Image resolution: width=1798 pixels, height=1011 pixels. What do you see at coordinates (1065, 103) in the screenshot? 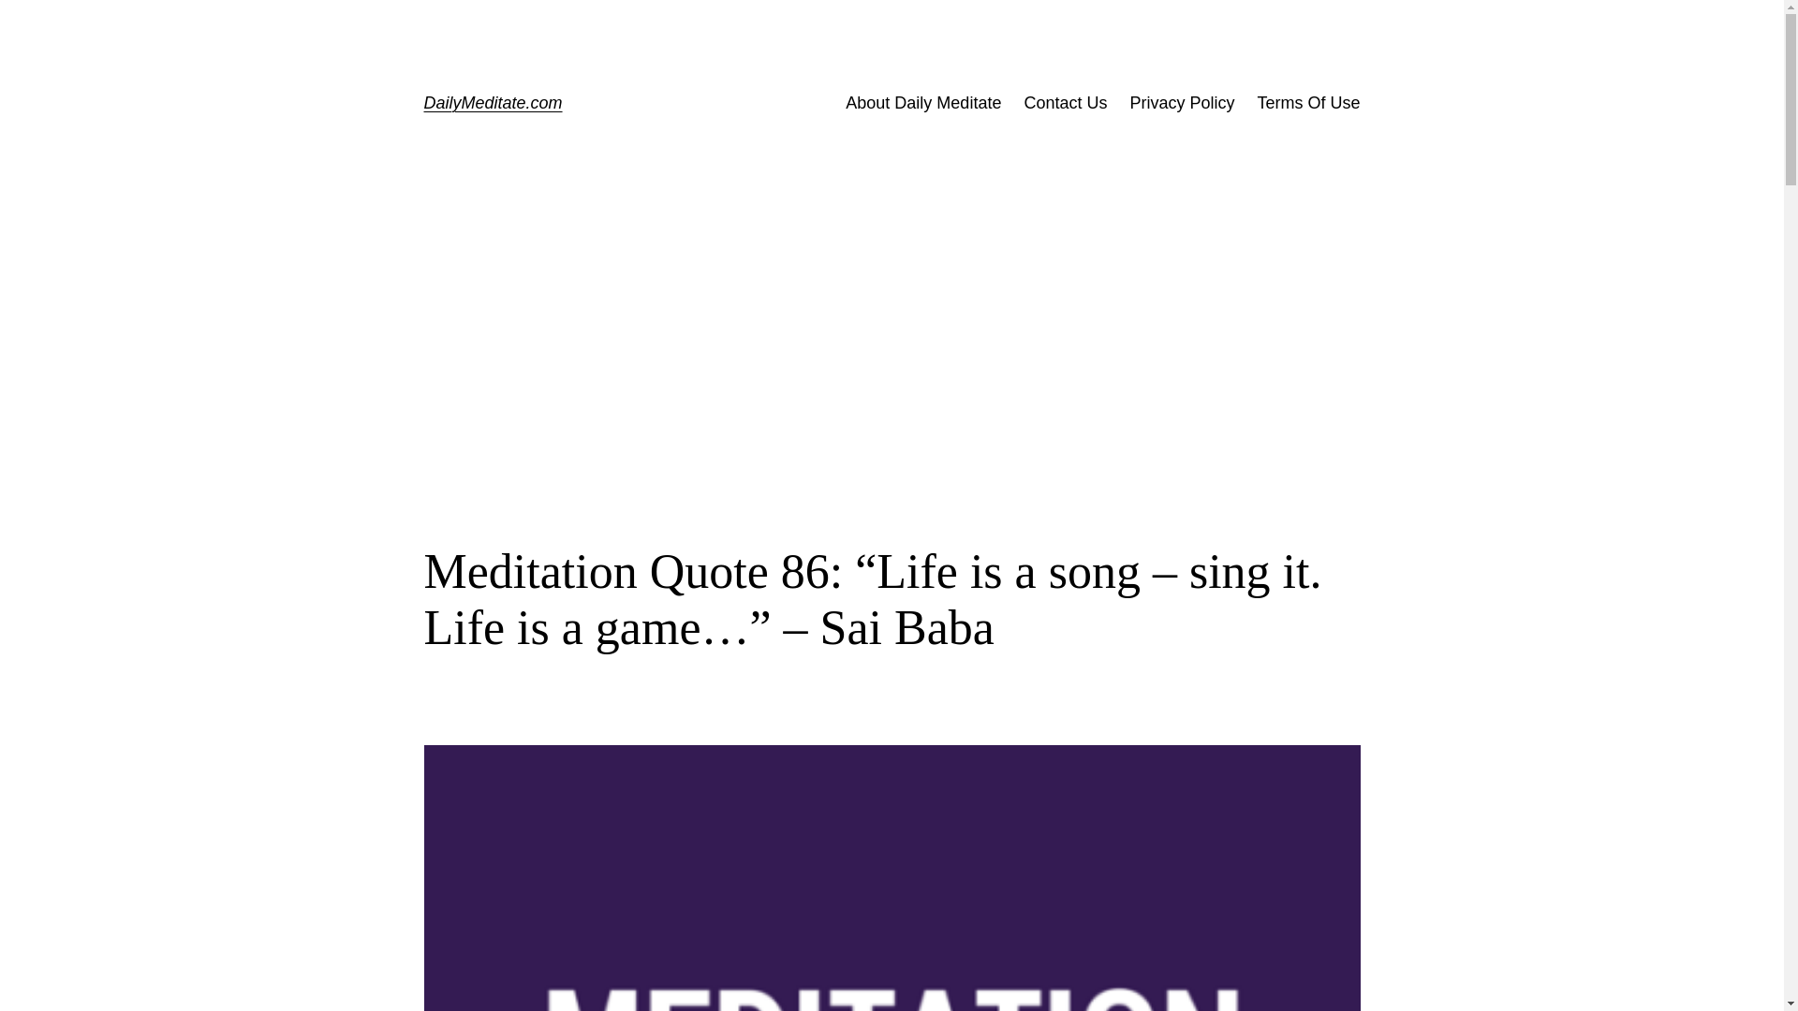
I see `Contact Us` at bounding box center [1065, 103].